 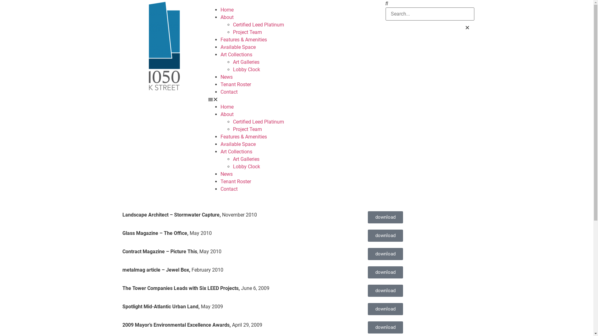 I want to click on download, so click(x=386, y=291).